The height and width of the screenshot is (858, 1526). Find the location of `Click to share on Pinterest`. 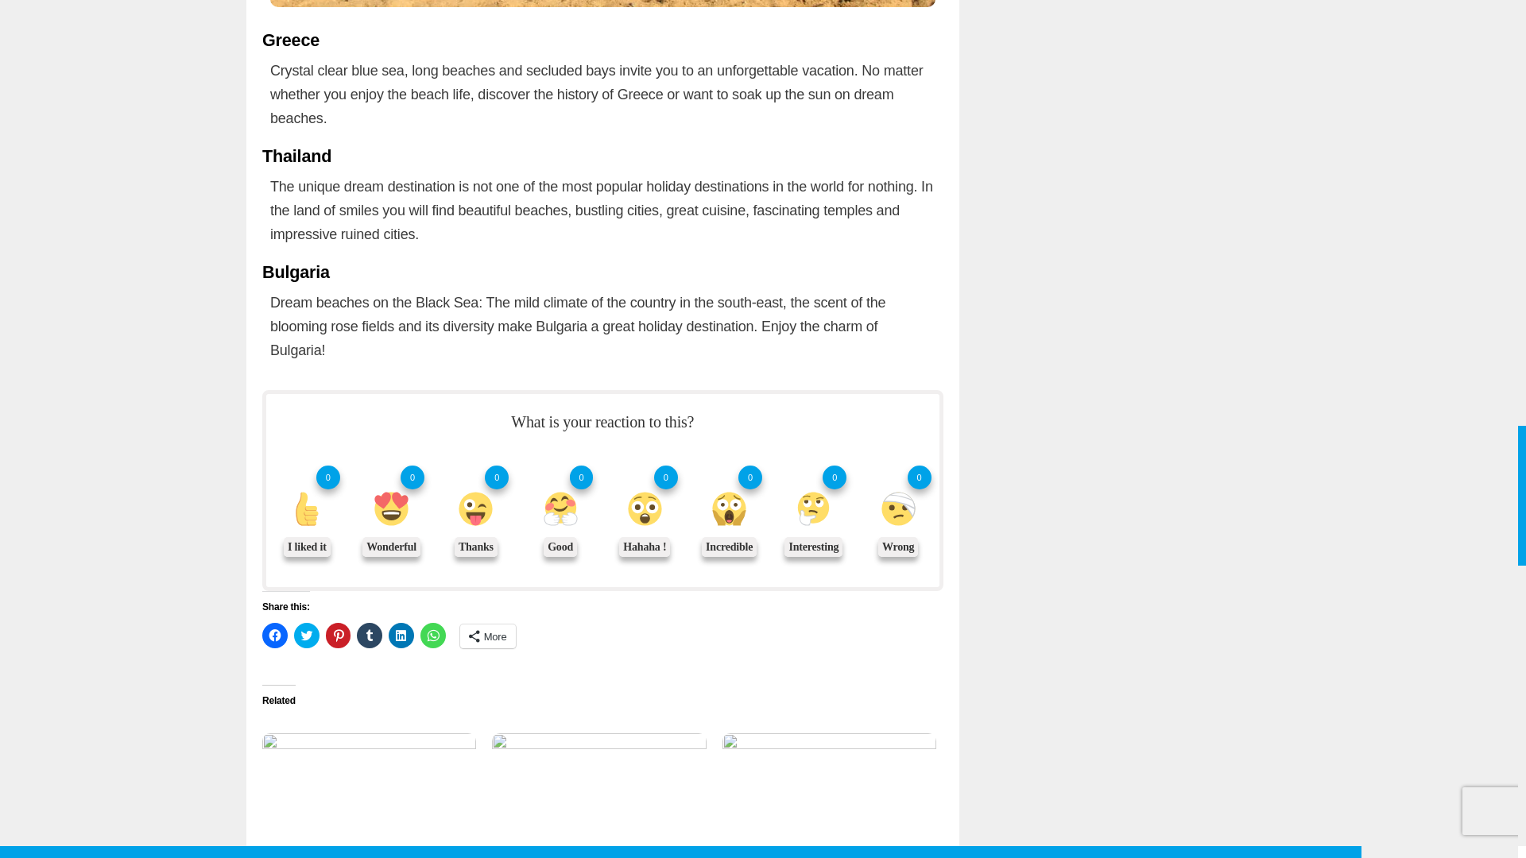

Click to share on Pinterest is located at coordinates (339, 636).